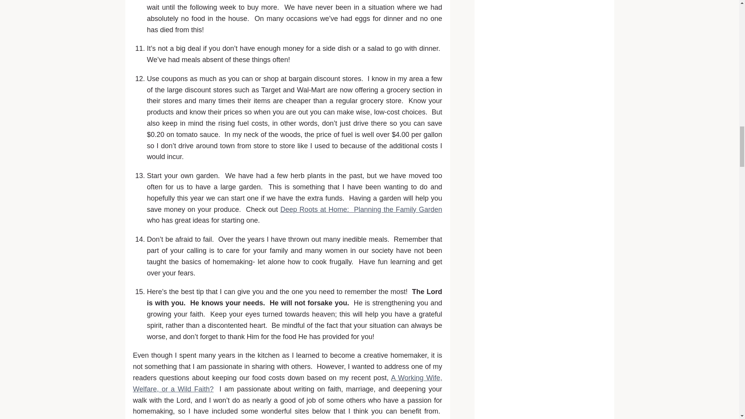 The width and height of the screenshot is (745, 419). I want to click on Deep Roots at Home:  Planning the Family , so click(361, 209).